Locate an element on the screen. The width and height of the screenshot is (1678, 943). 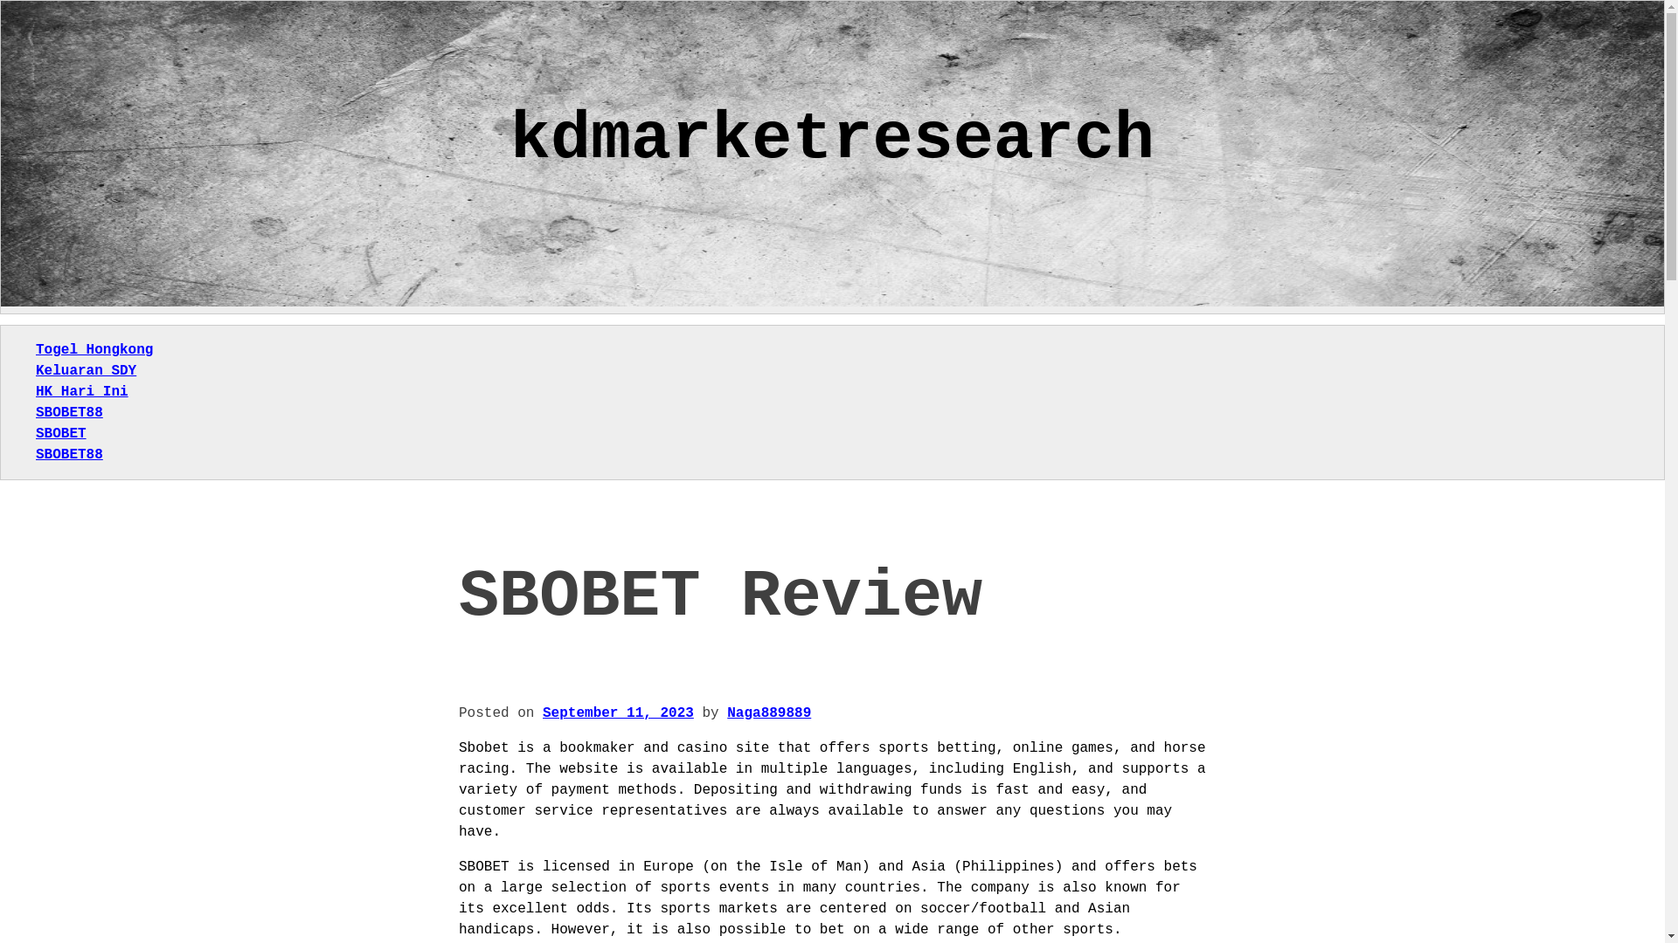
SBOBET is located at coordinates (61, 434).